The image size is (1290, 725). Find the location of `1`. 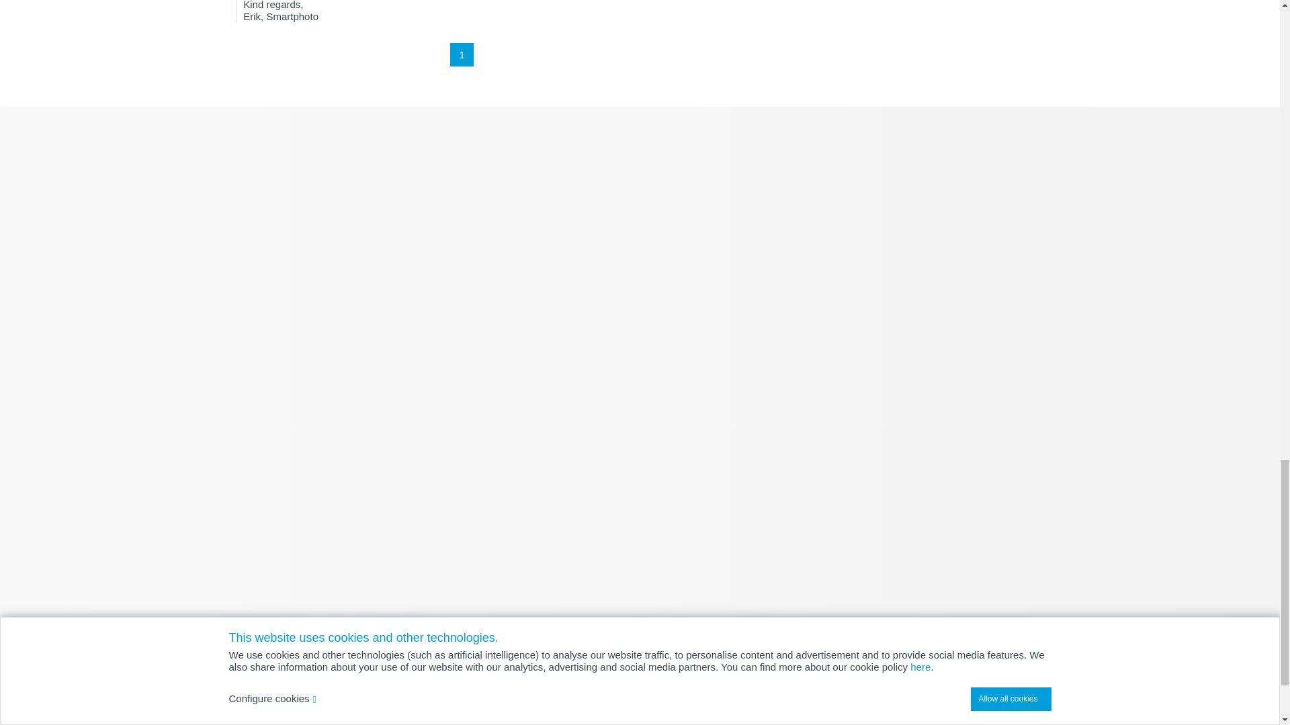

1 is located at coordinates (462, 54).